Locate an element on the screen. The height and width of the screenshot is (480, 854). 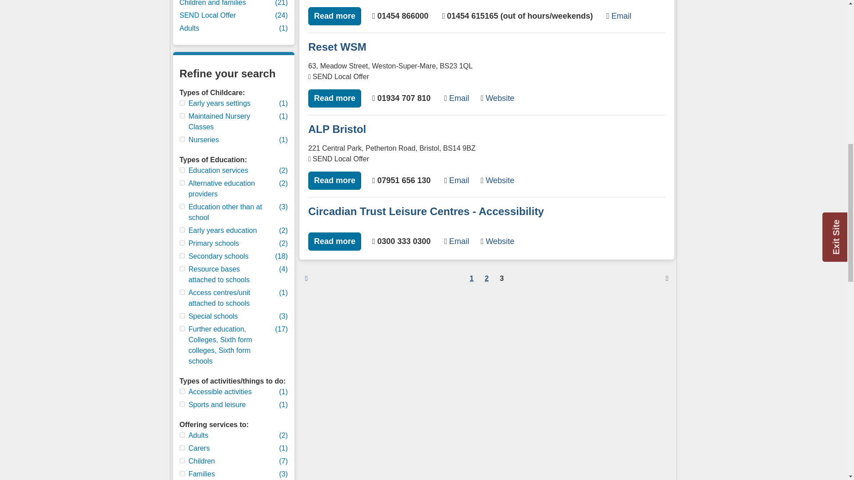
1 is located at coordinates (182, 170).